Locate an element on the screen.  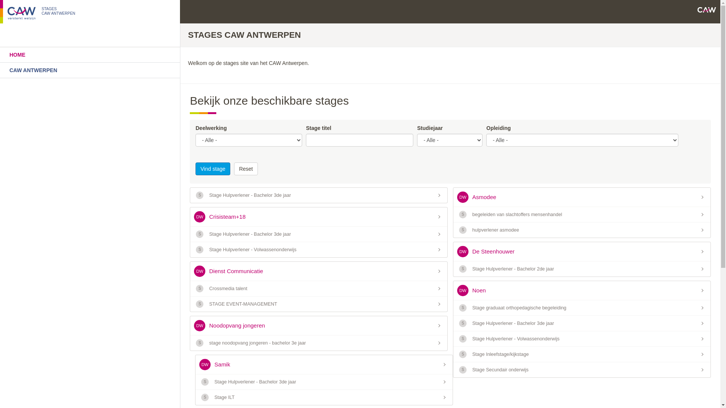
STAGE EVENT-MANAGEMENT is located at coordinates (319, 304).